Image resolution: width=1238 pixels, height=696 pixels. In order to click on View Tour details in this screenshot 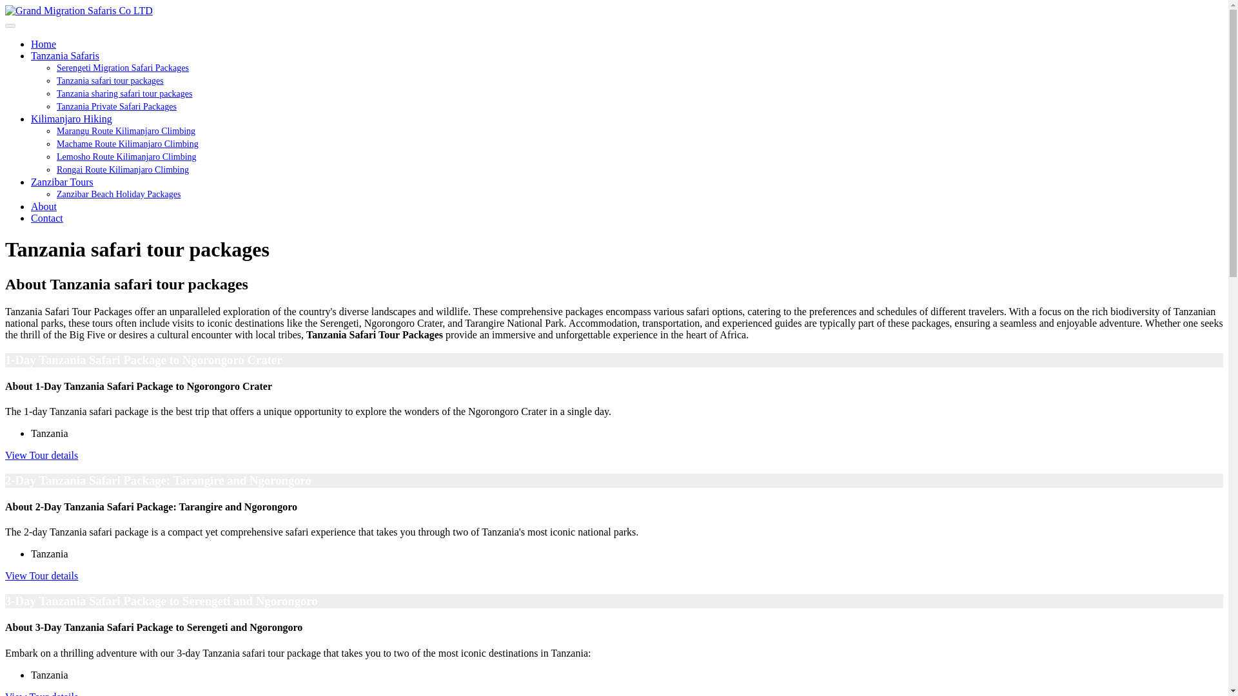, I will do `click(41, 455)`.